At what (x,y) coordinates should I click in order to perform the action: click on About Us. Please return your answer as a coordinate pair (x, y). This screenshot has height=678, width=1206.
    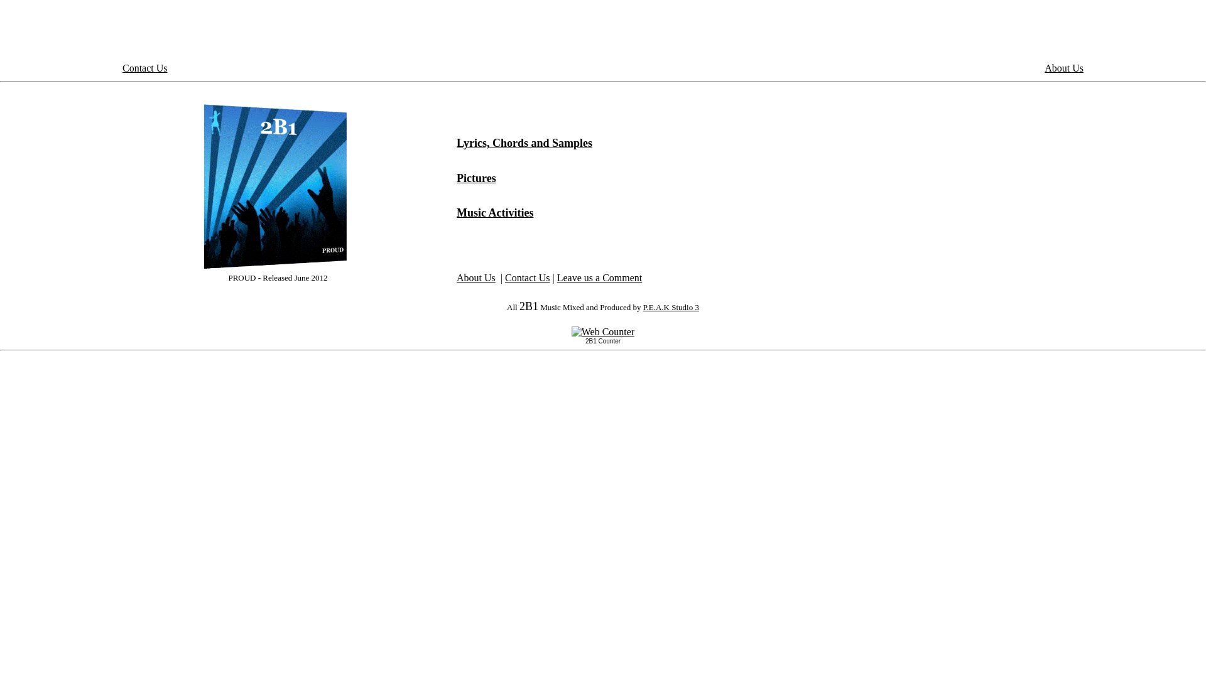
    Looking at the image, I should click on (476, 277).